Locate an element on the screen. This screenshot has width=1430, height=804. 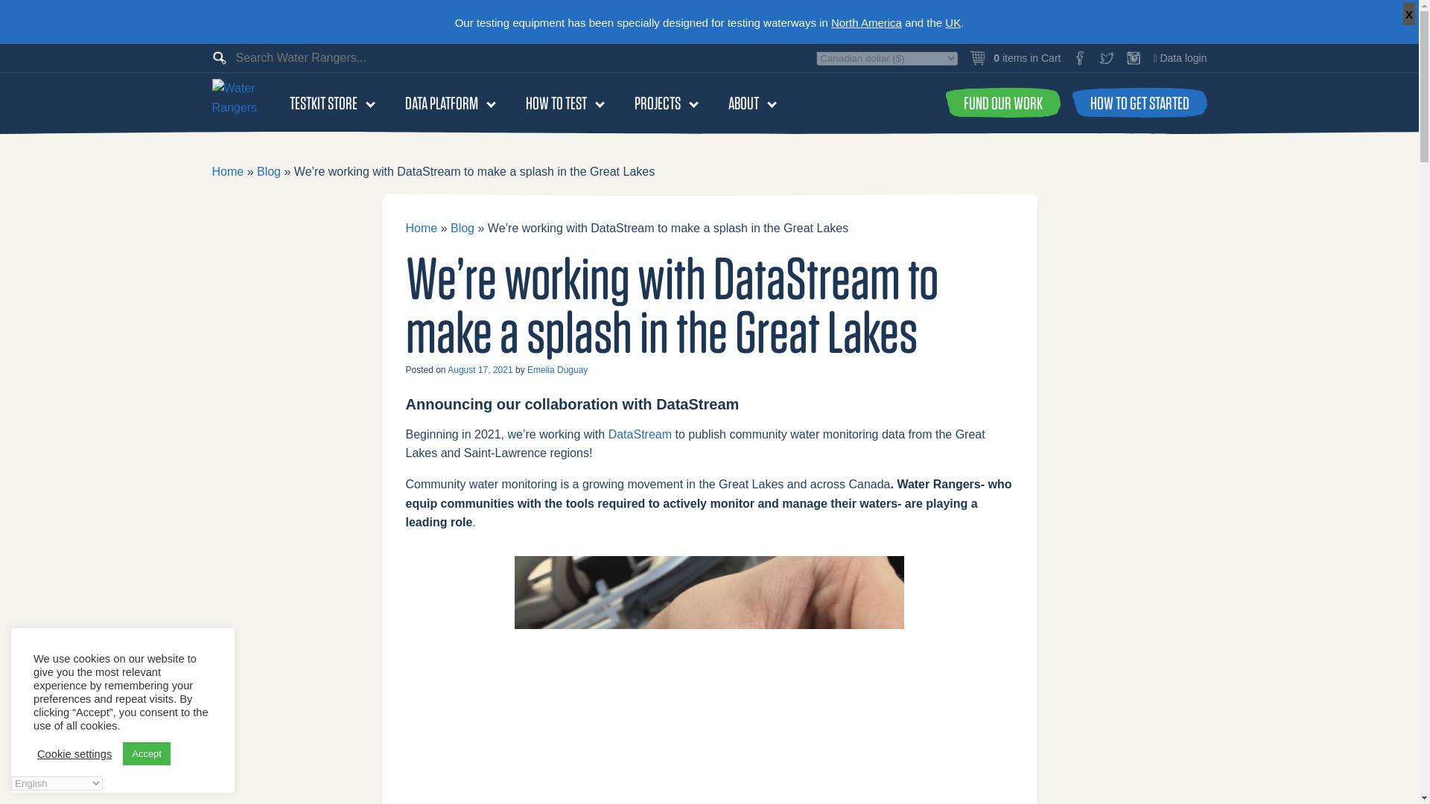
Instagram is located at coordinates (1134, 58).